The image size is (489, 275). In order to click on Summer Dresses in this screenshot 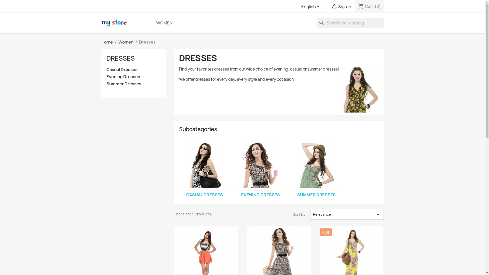, I will do `click(134, 84)`.